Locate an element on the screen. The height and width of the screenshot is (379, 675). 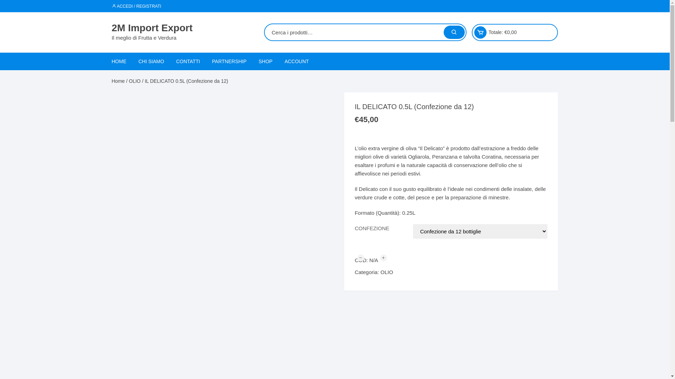
HOME is located at coordinates (122, 61).